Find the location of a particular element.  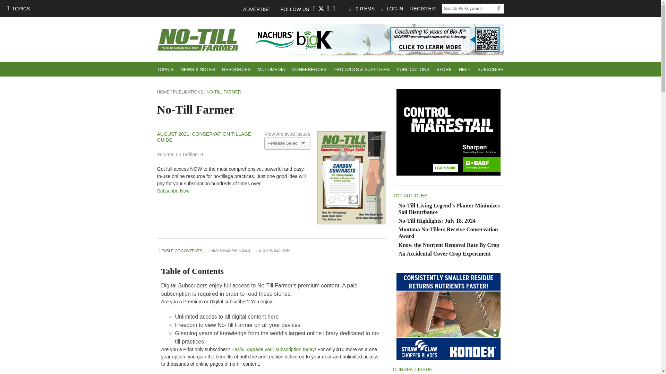

LOG IN is located at coordinates (392, 8).